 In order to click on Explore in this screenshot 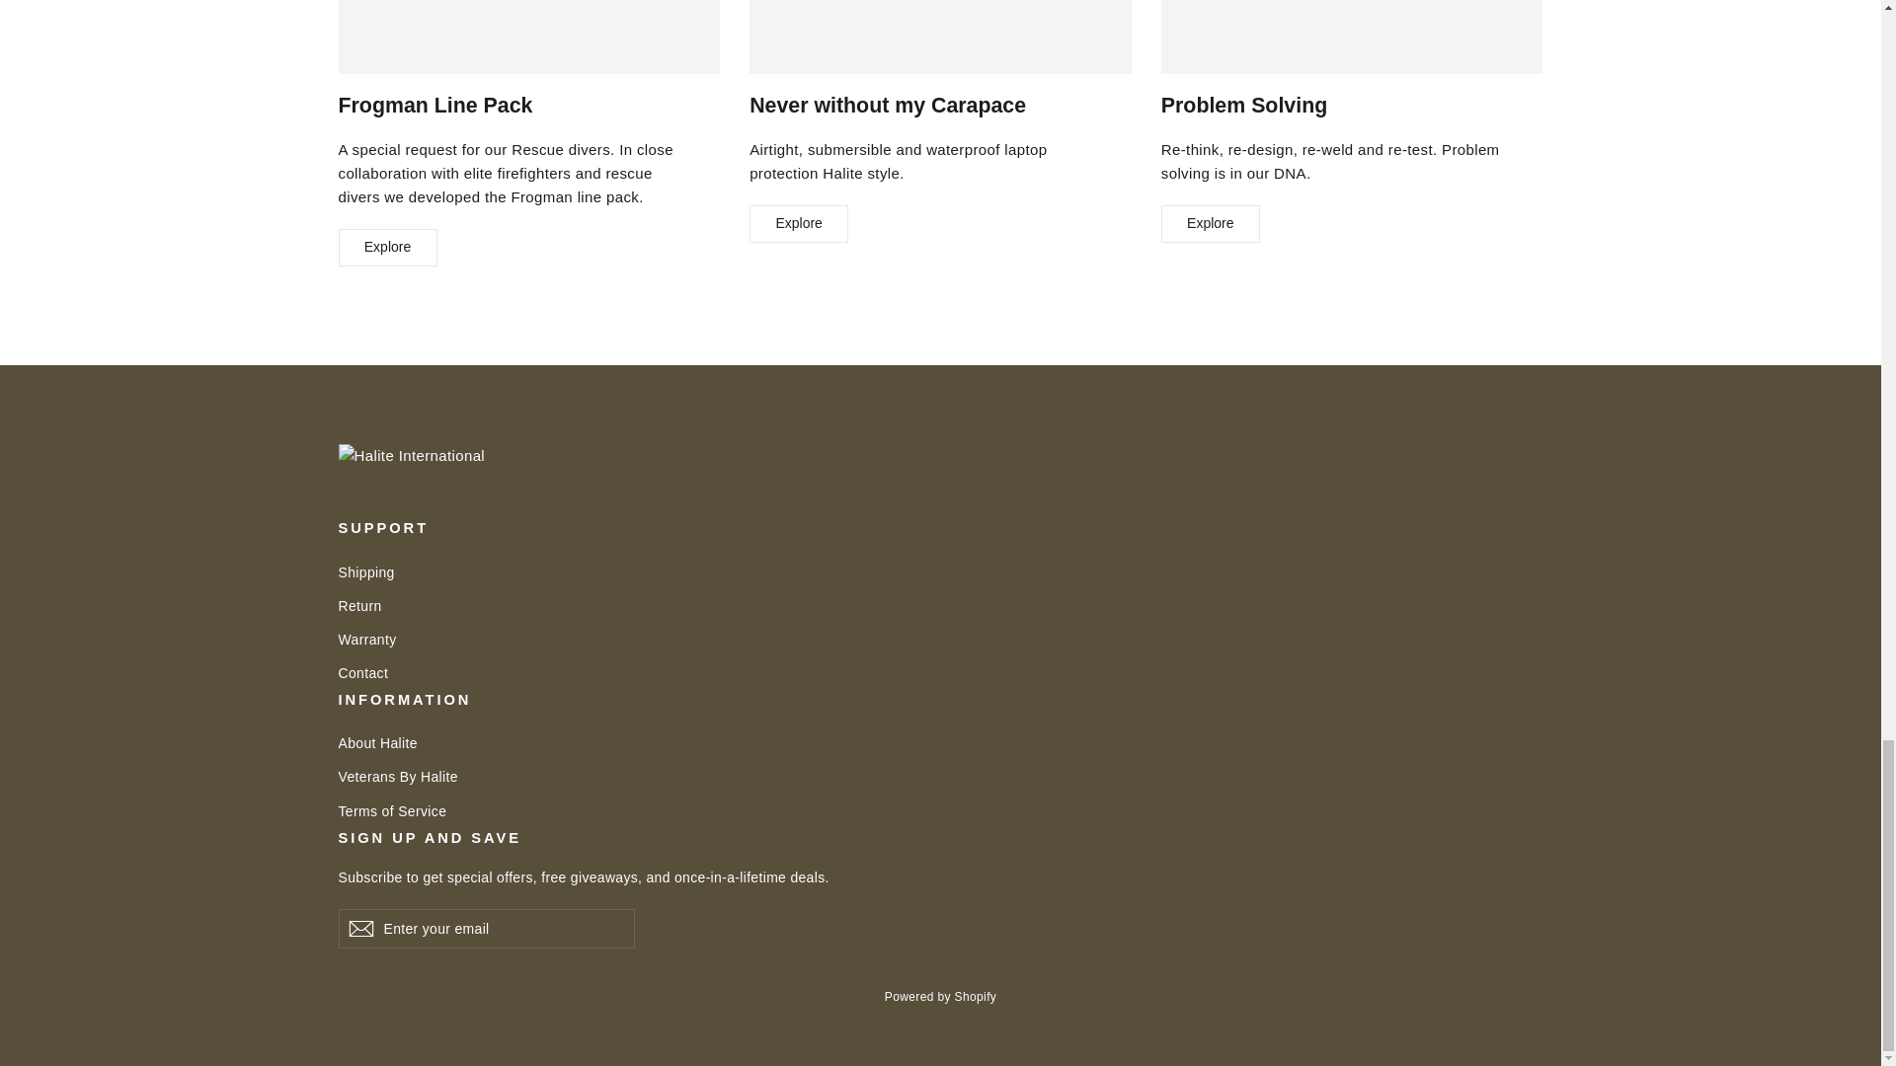, I will do `click(386, 248)`.